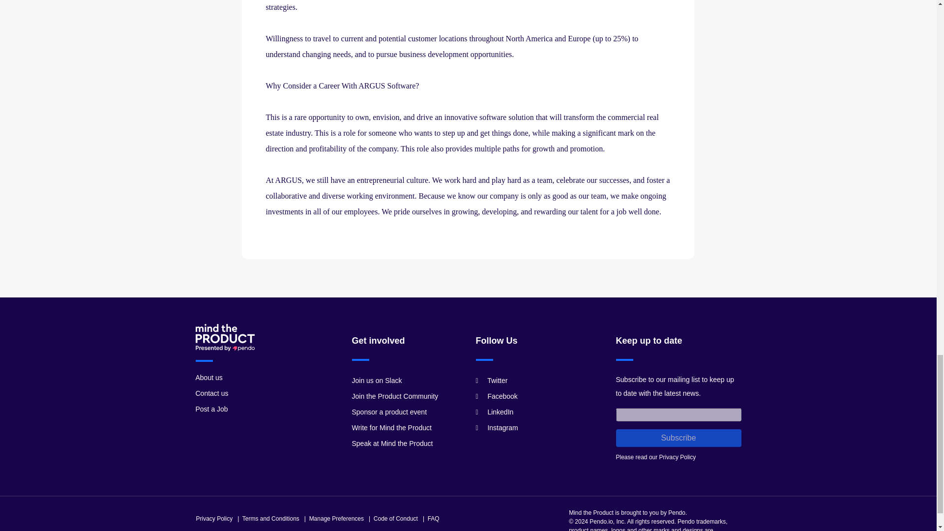  What do you see at coordinates (392, 443) in the screenshot?
I see `Speak at Mind the Product` at bounding box center [392, 443].